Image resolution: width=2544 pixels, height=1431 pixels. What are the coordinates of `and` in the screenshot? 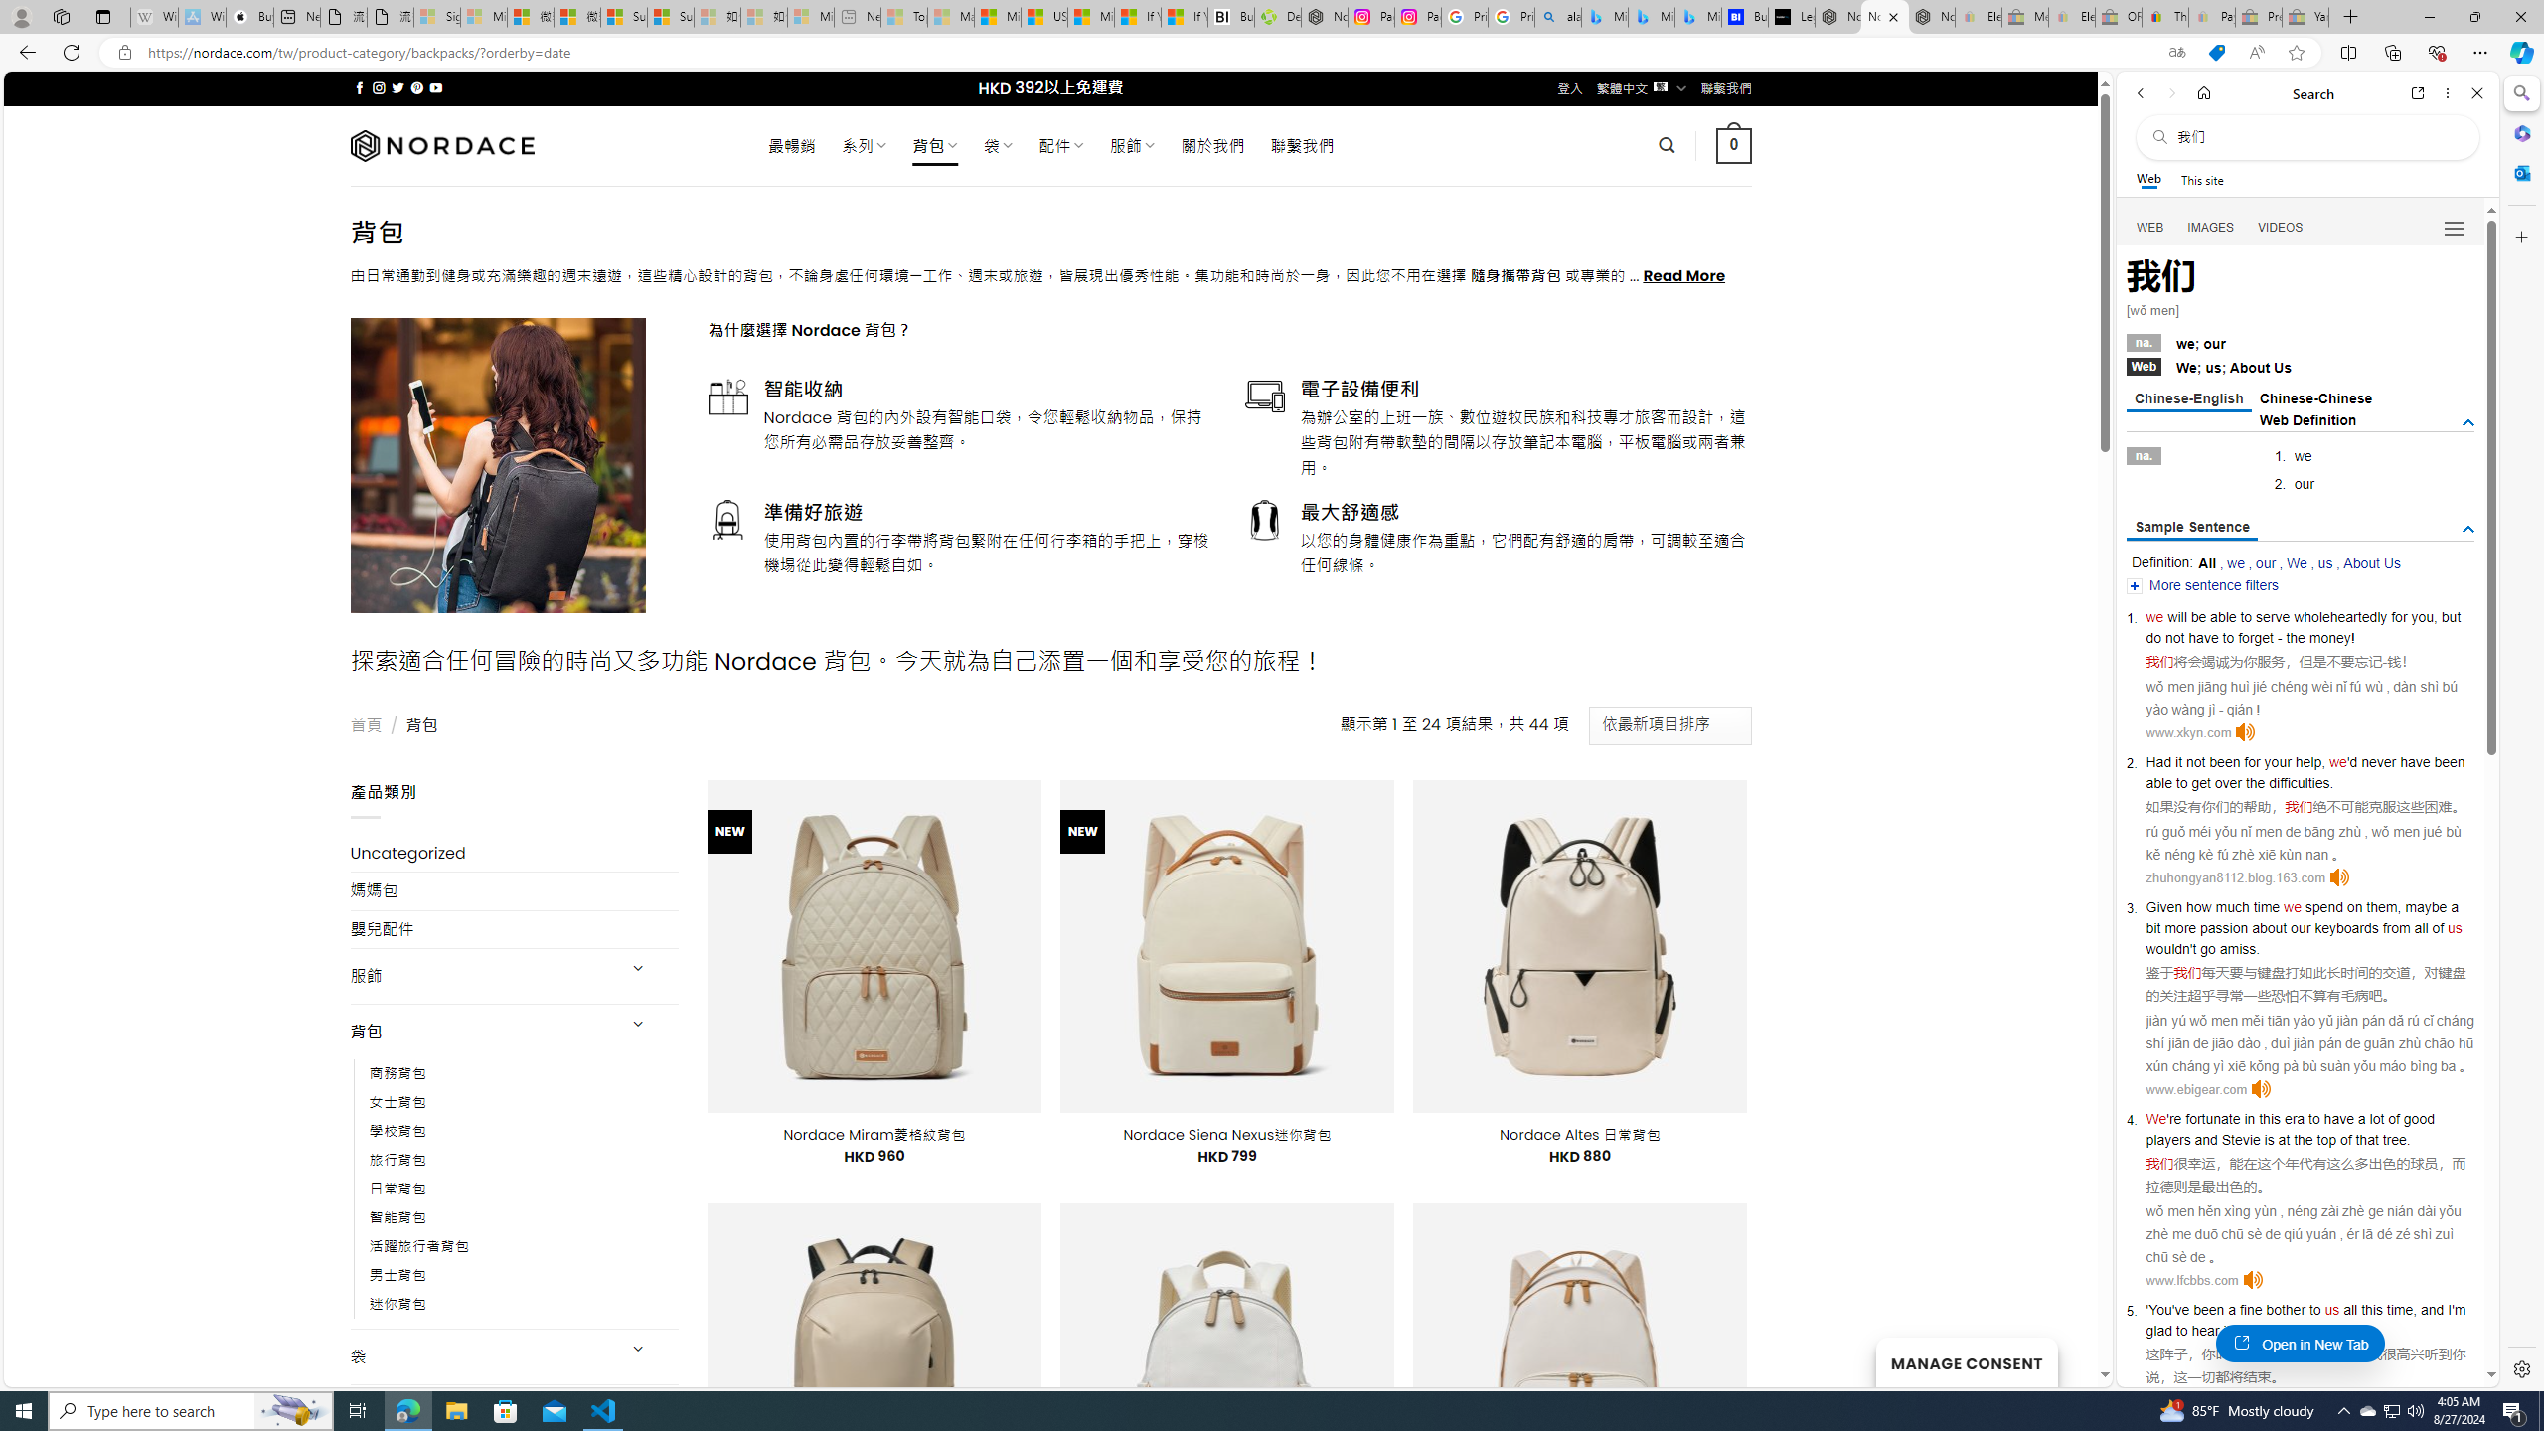 It's located at (2205, 1139).